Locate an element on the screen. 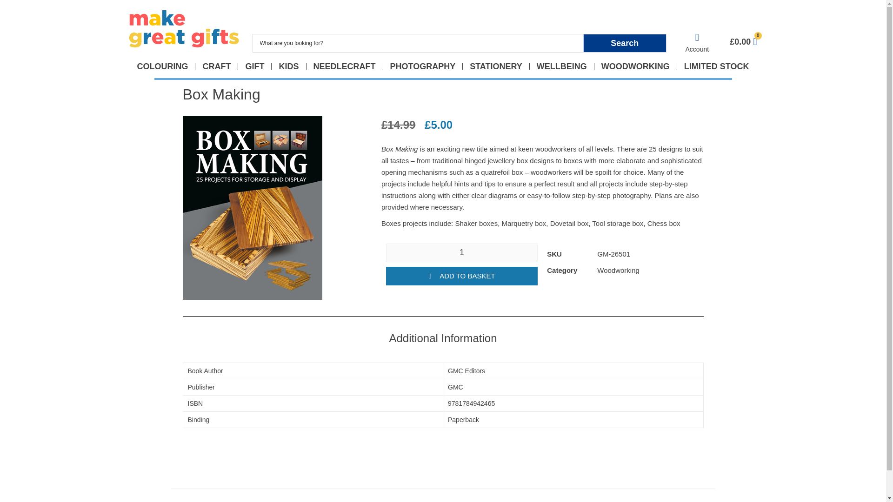 This screenshot has width=893, height=502. KIDS is located at coordinates (288, 66).